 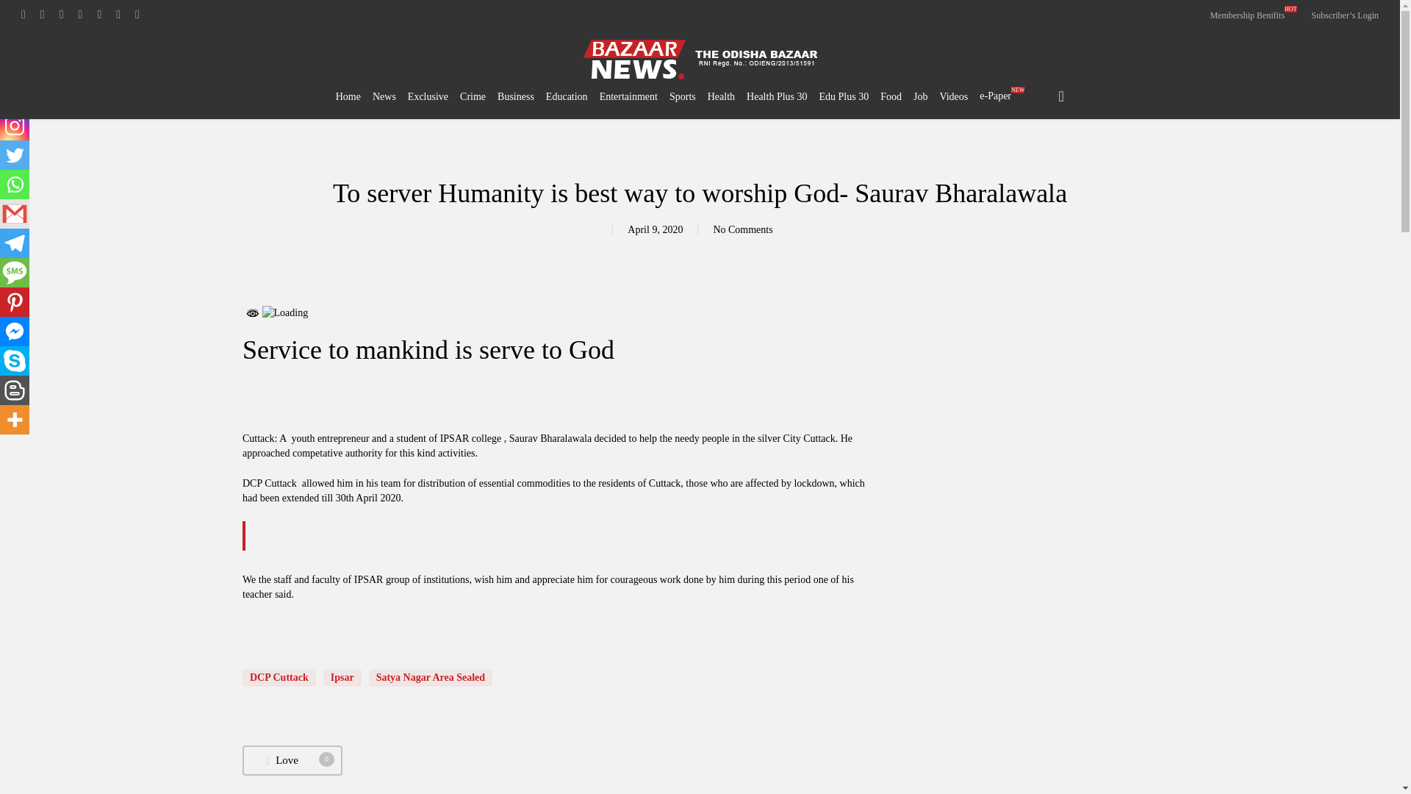 I want to click on Edu Plus 30, so click(x=844, y=97).